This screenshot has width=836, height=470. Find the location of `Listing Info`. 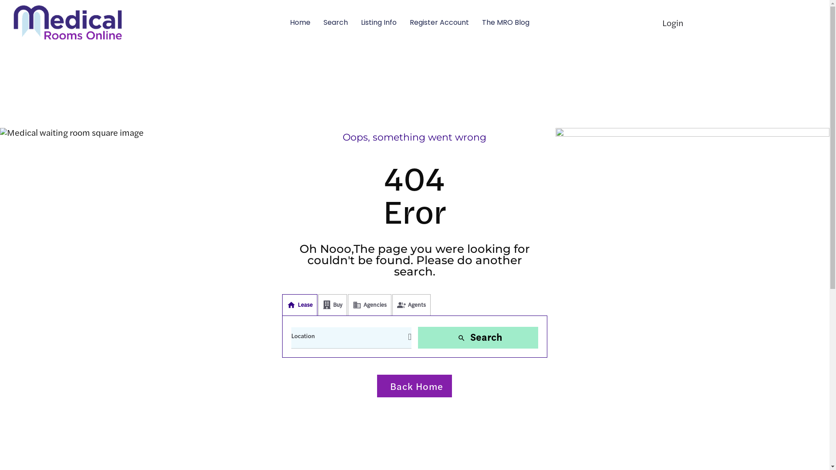

Listing Info is located at coordinates (379, 22).